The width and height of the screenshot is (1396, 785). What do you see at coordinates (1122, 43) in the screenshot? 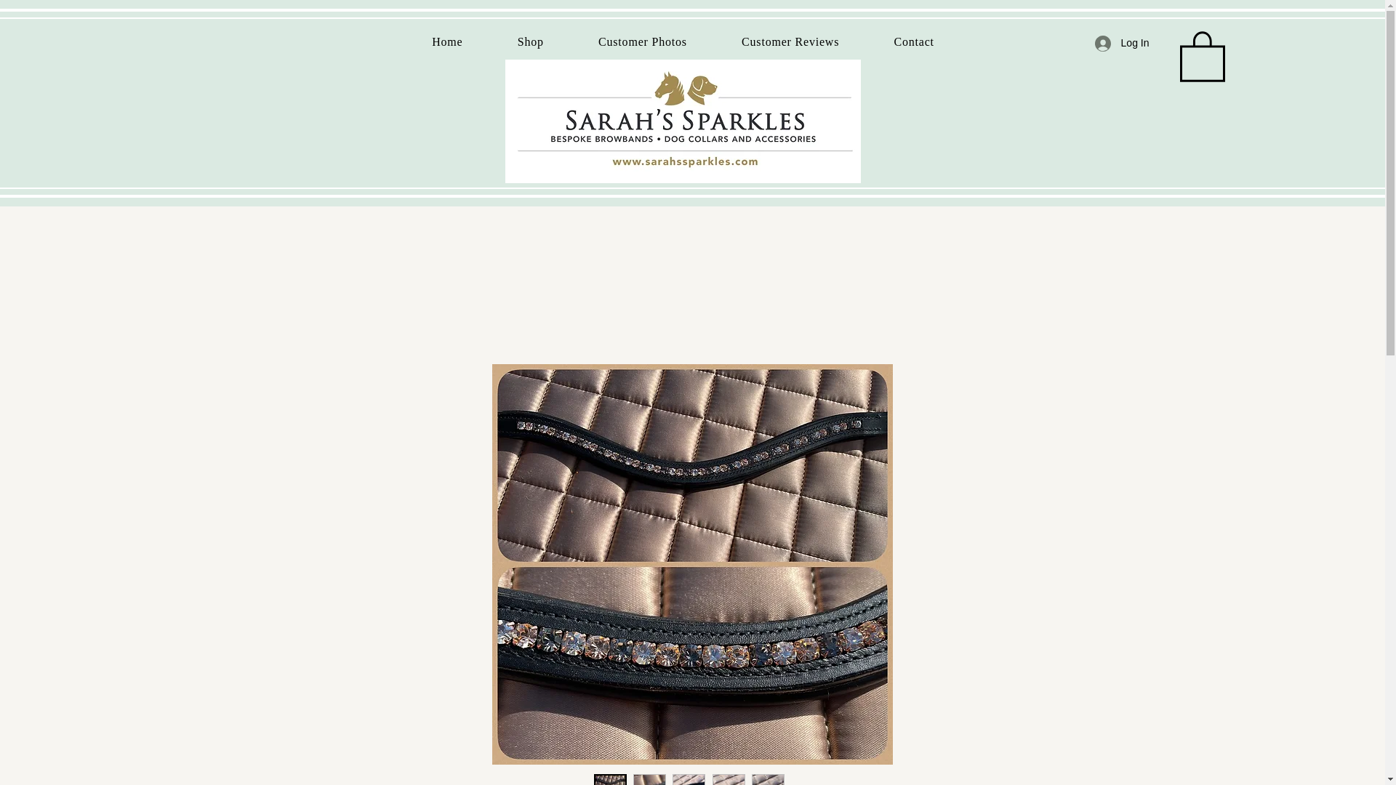
I see `Log In` at bounding box center [1122, 43].